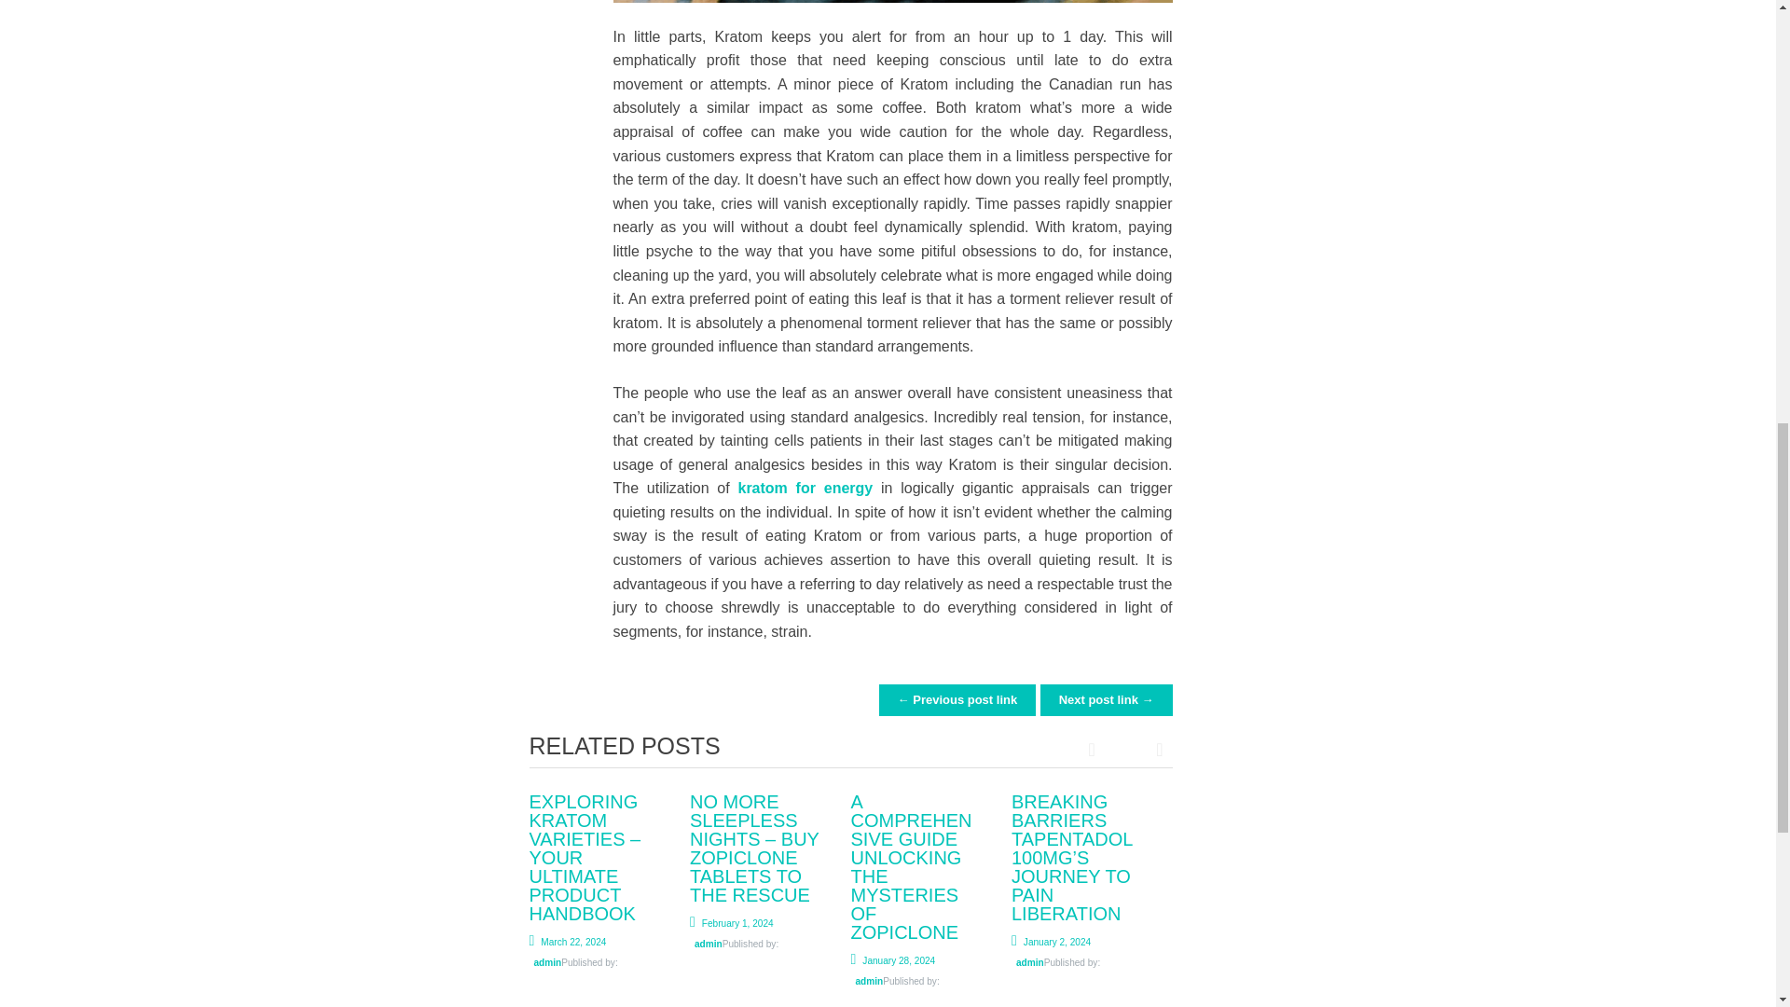  I want to click on 6:45 am, so click(1050, 942).